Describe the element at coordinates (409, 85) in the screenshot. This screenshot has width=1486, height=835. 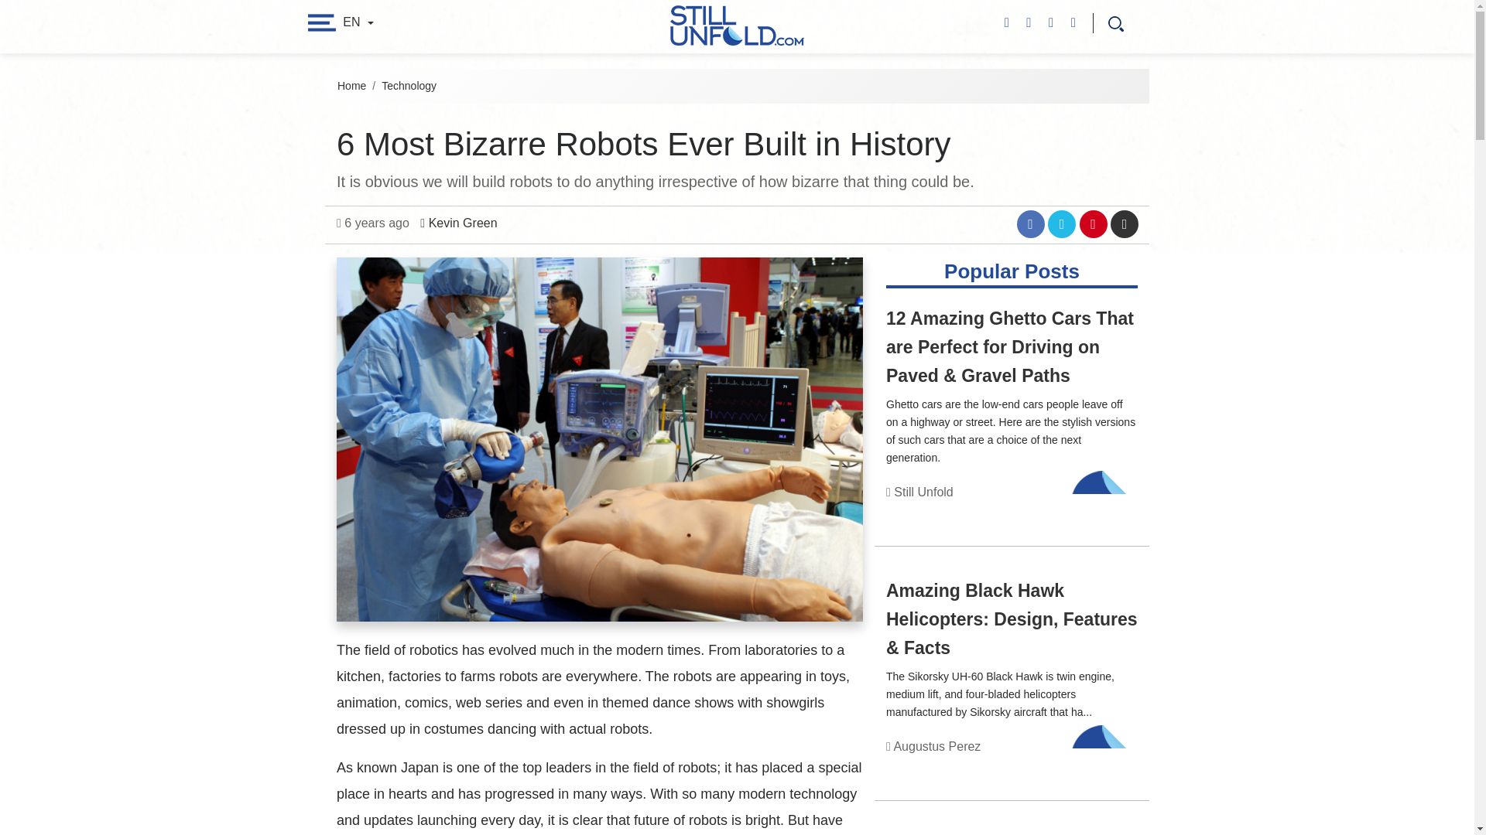
I see `Technology` at that location.